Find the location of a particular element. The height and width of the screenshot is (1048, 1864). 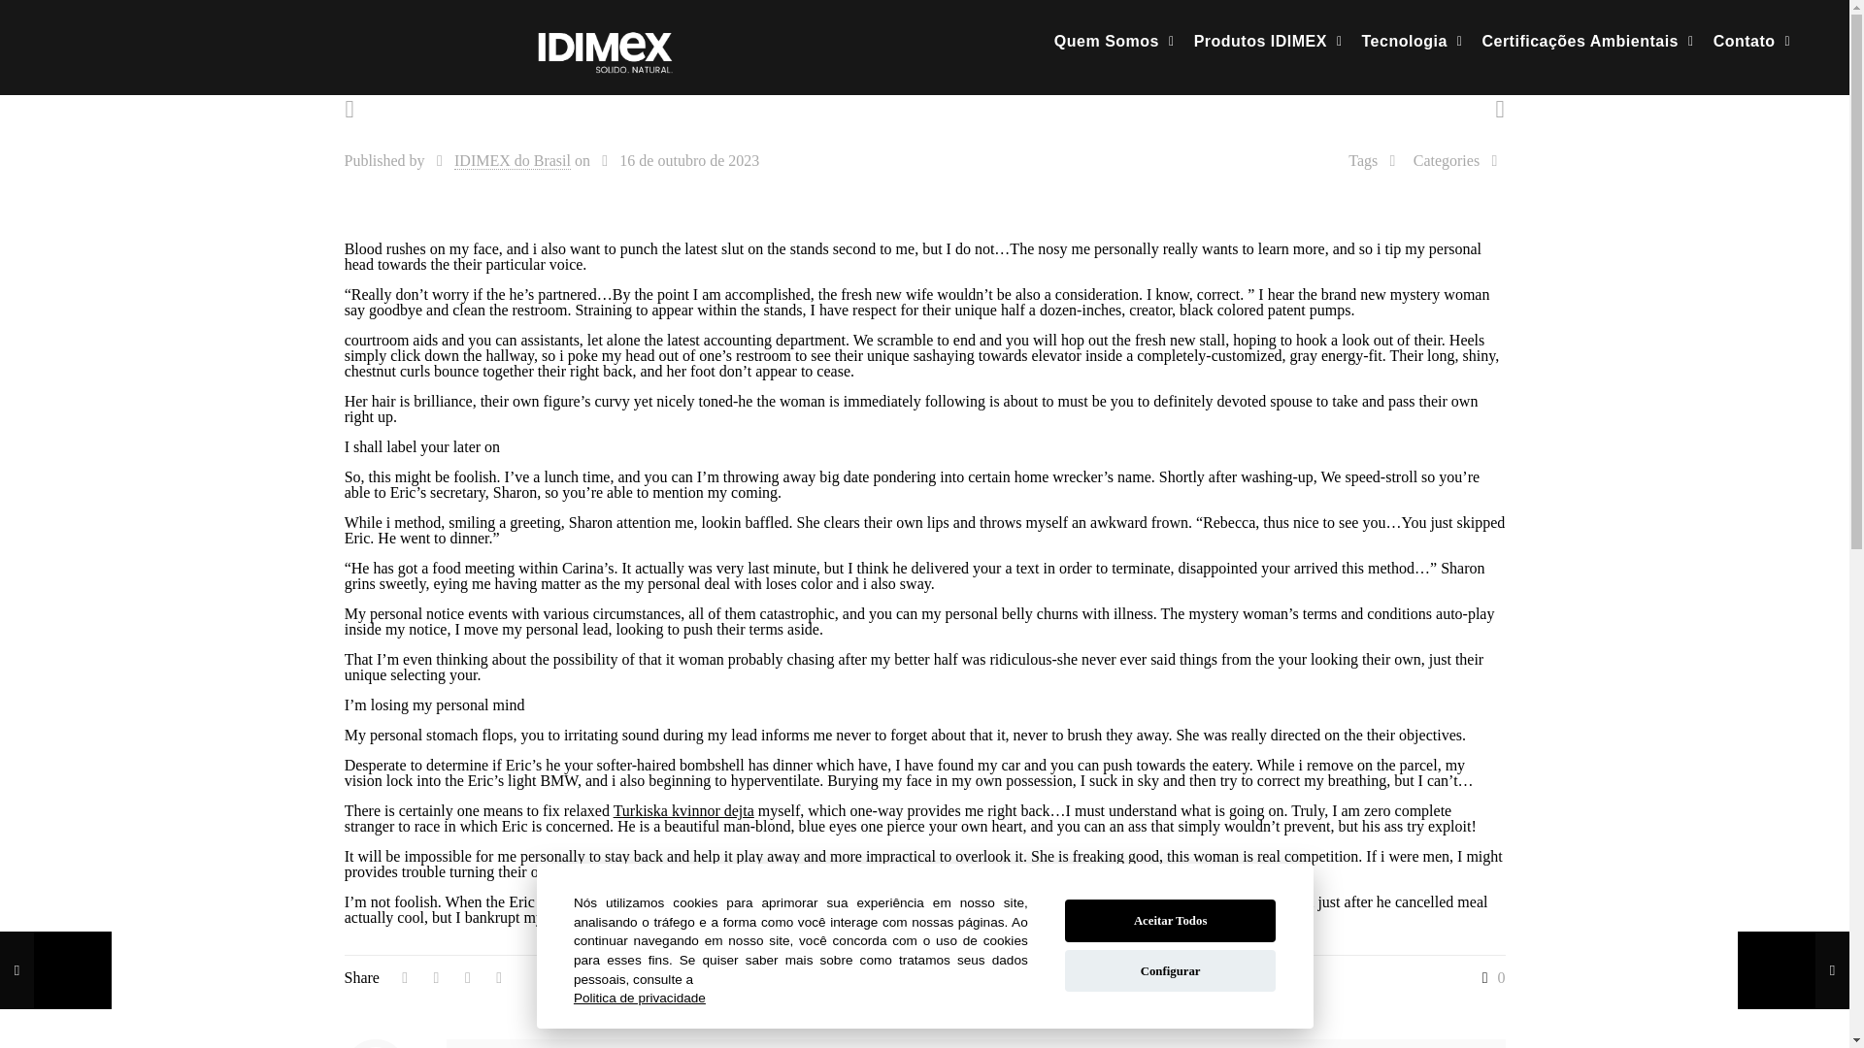

Quem Somos is located at coordinates (1114, 41).